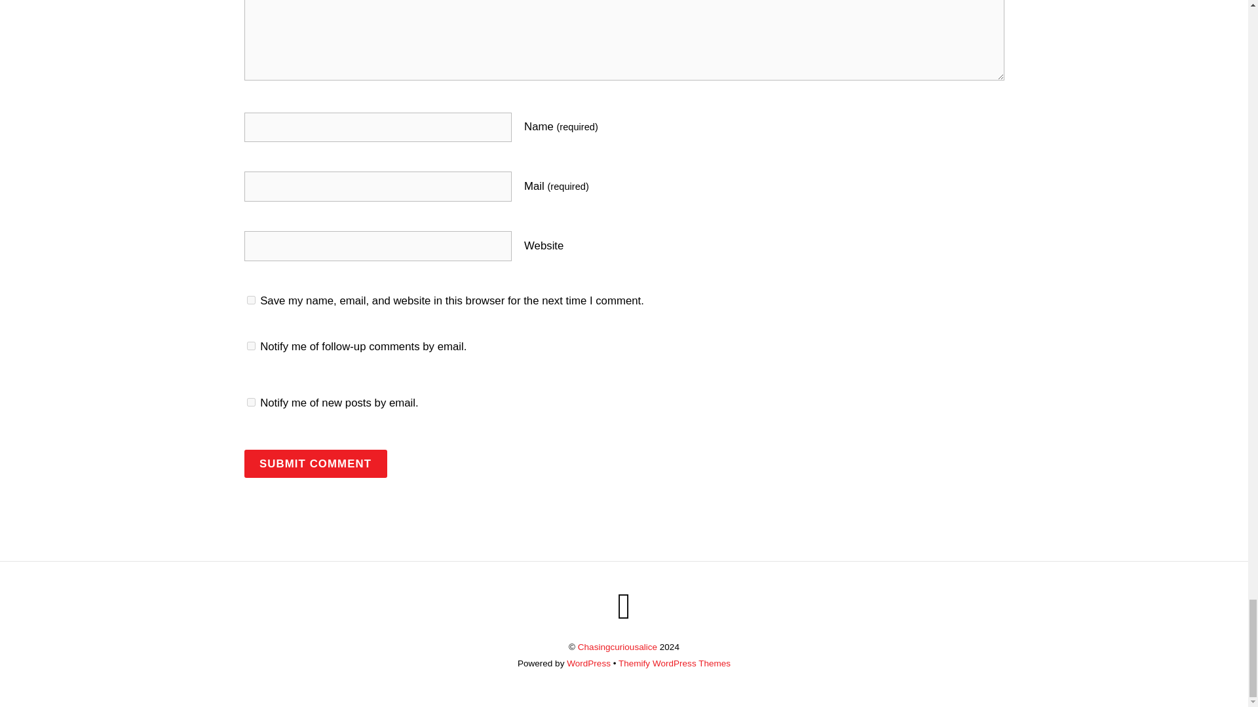  I want to click on Themify WordPress Themes, so click(675, 662).